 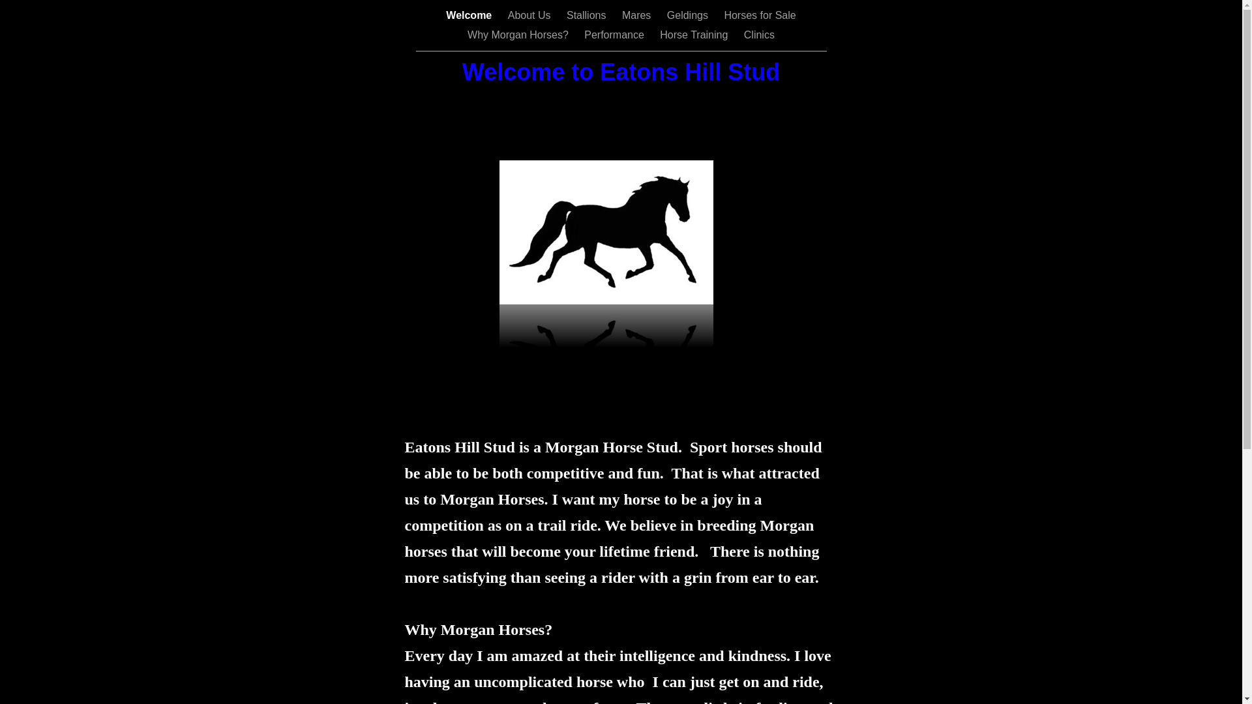 I want to click on Stallions, so click(x=588, y=16).